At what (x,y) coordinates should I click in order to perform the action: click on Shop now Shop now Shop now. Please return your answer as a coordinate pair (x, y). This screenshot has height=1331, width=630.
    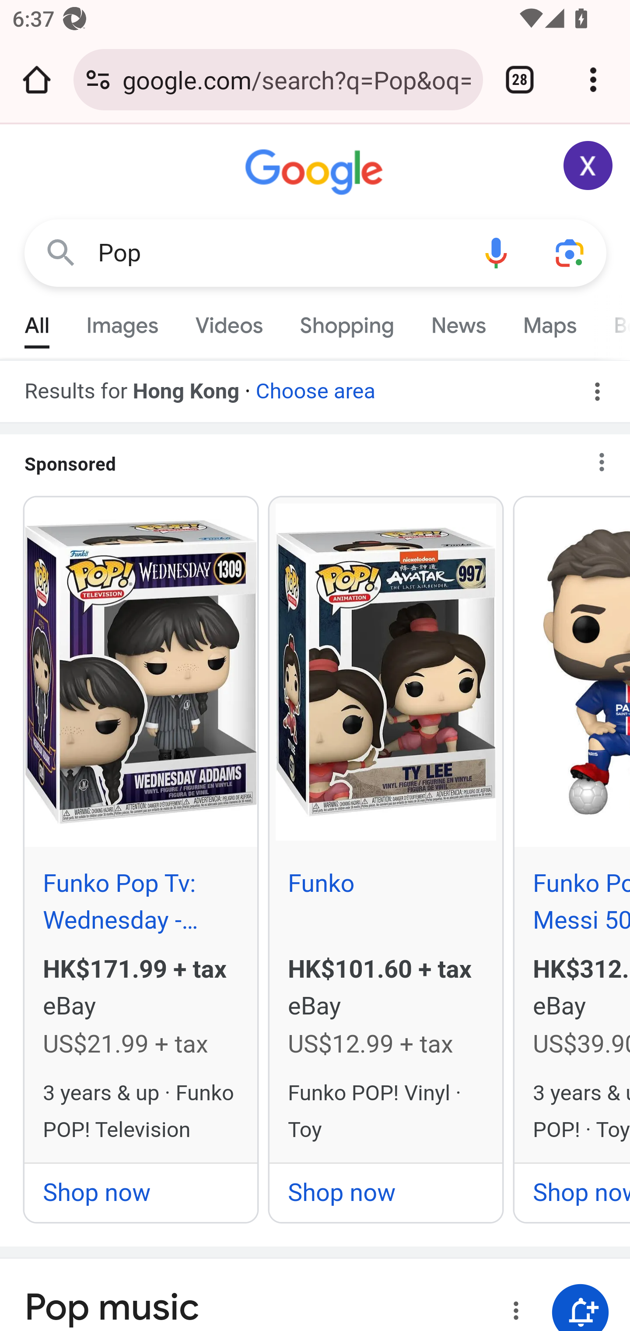
    Looking at the image, I should click on (141, 1192).